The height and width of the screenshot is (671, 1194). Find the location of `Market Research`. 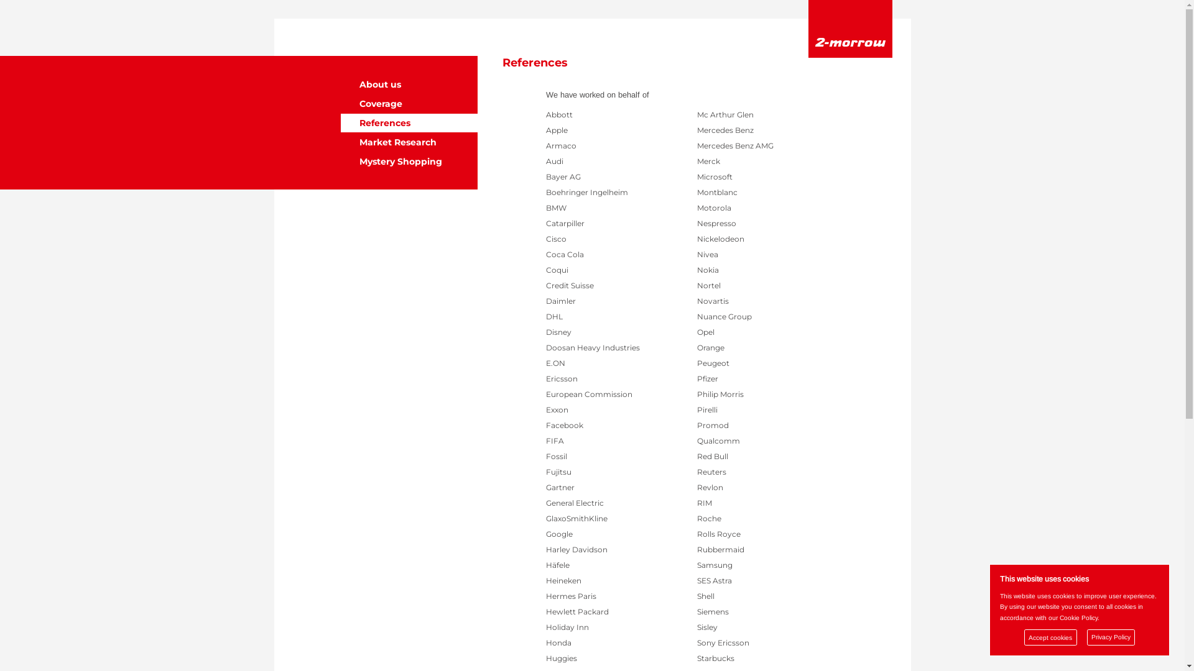

Market Research is located at coordinates (409, 142).